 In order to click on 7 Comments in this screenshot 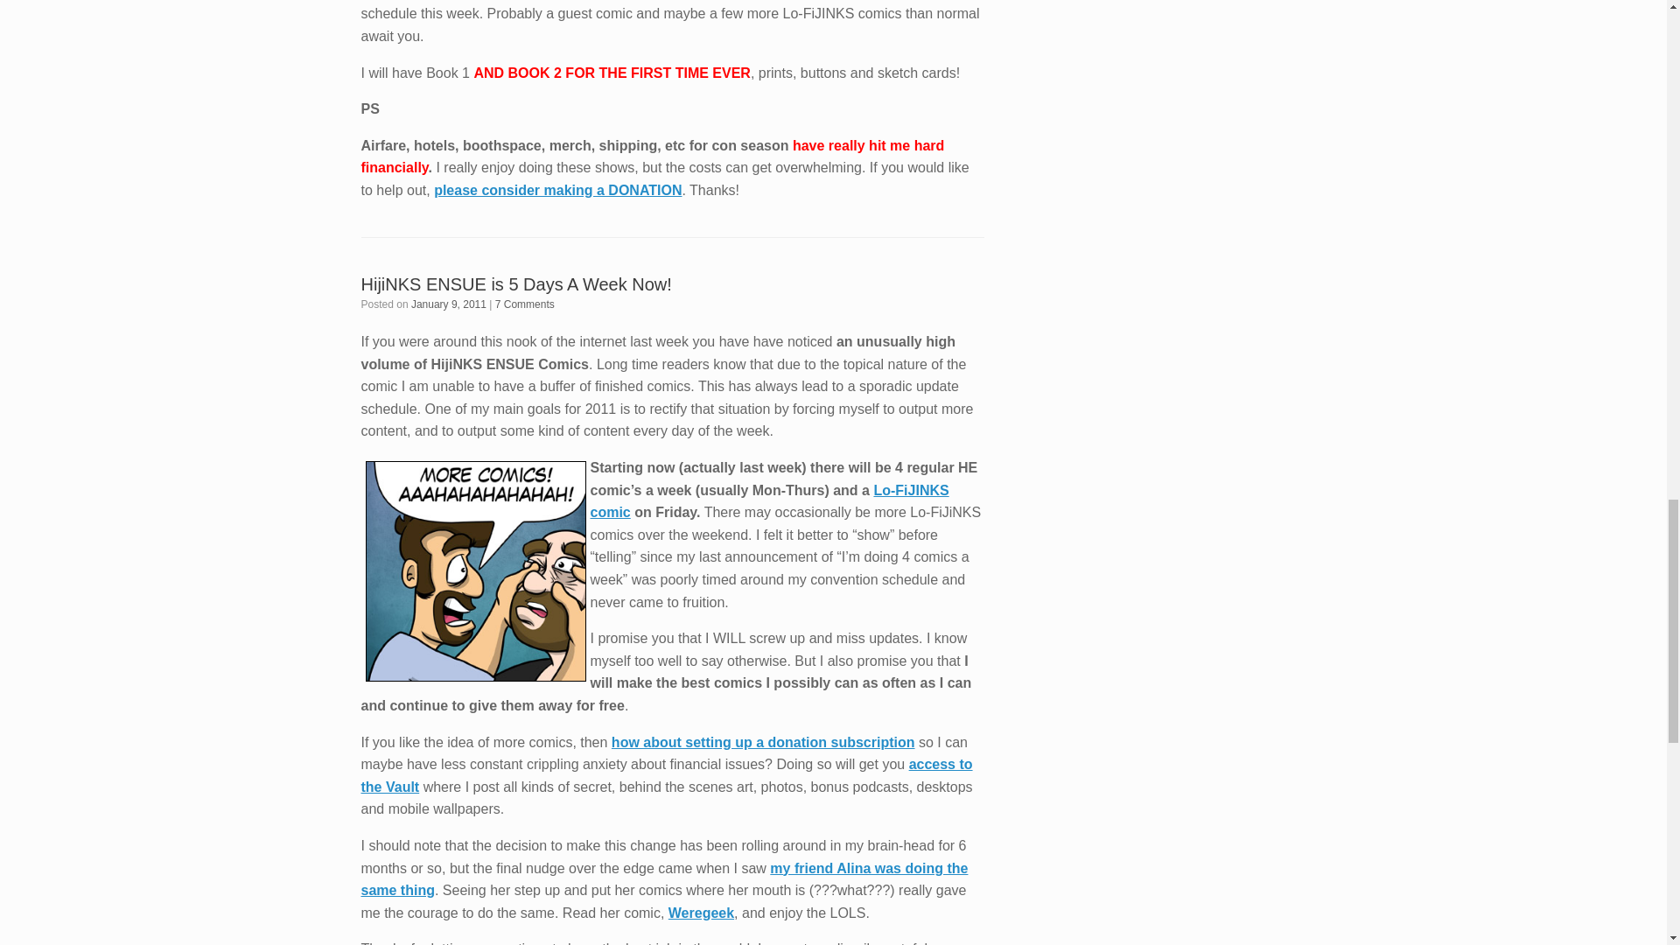, I will do `click(525, 304)`.